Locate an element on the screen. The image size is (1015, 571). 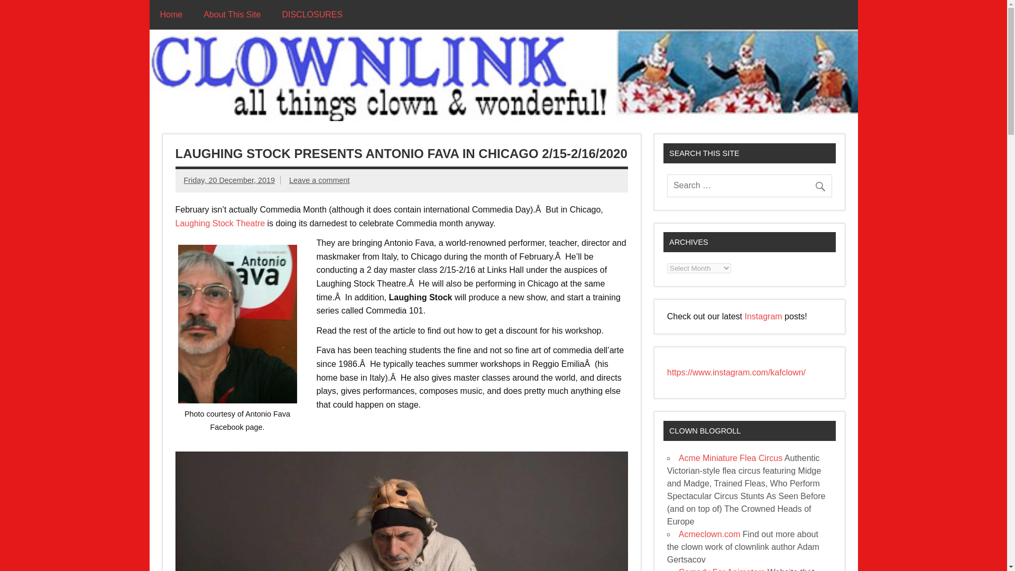
2:13 pm is located at coordinates (229, 180).